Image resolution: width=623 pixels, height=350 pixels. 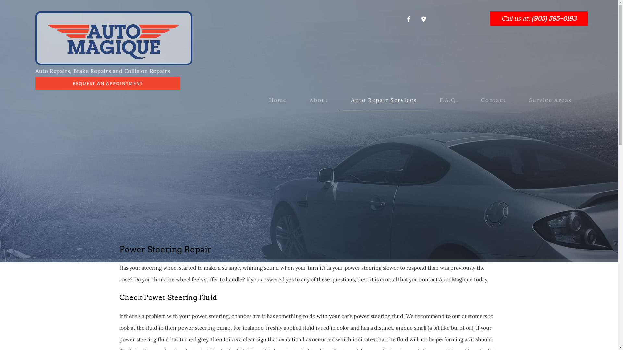 I want to click on About, so click(x=319, y=100).